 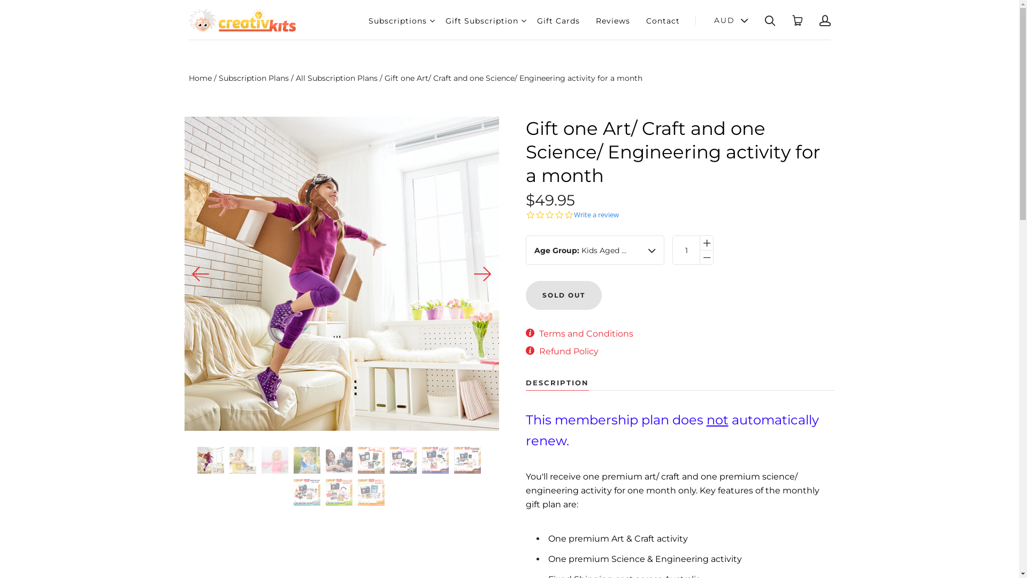 What do you see at coordinates (397, 21) in the screenshot?
I see `Subscriptions` at bounding box center [397, 21].